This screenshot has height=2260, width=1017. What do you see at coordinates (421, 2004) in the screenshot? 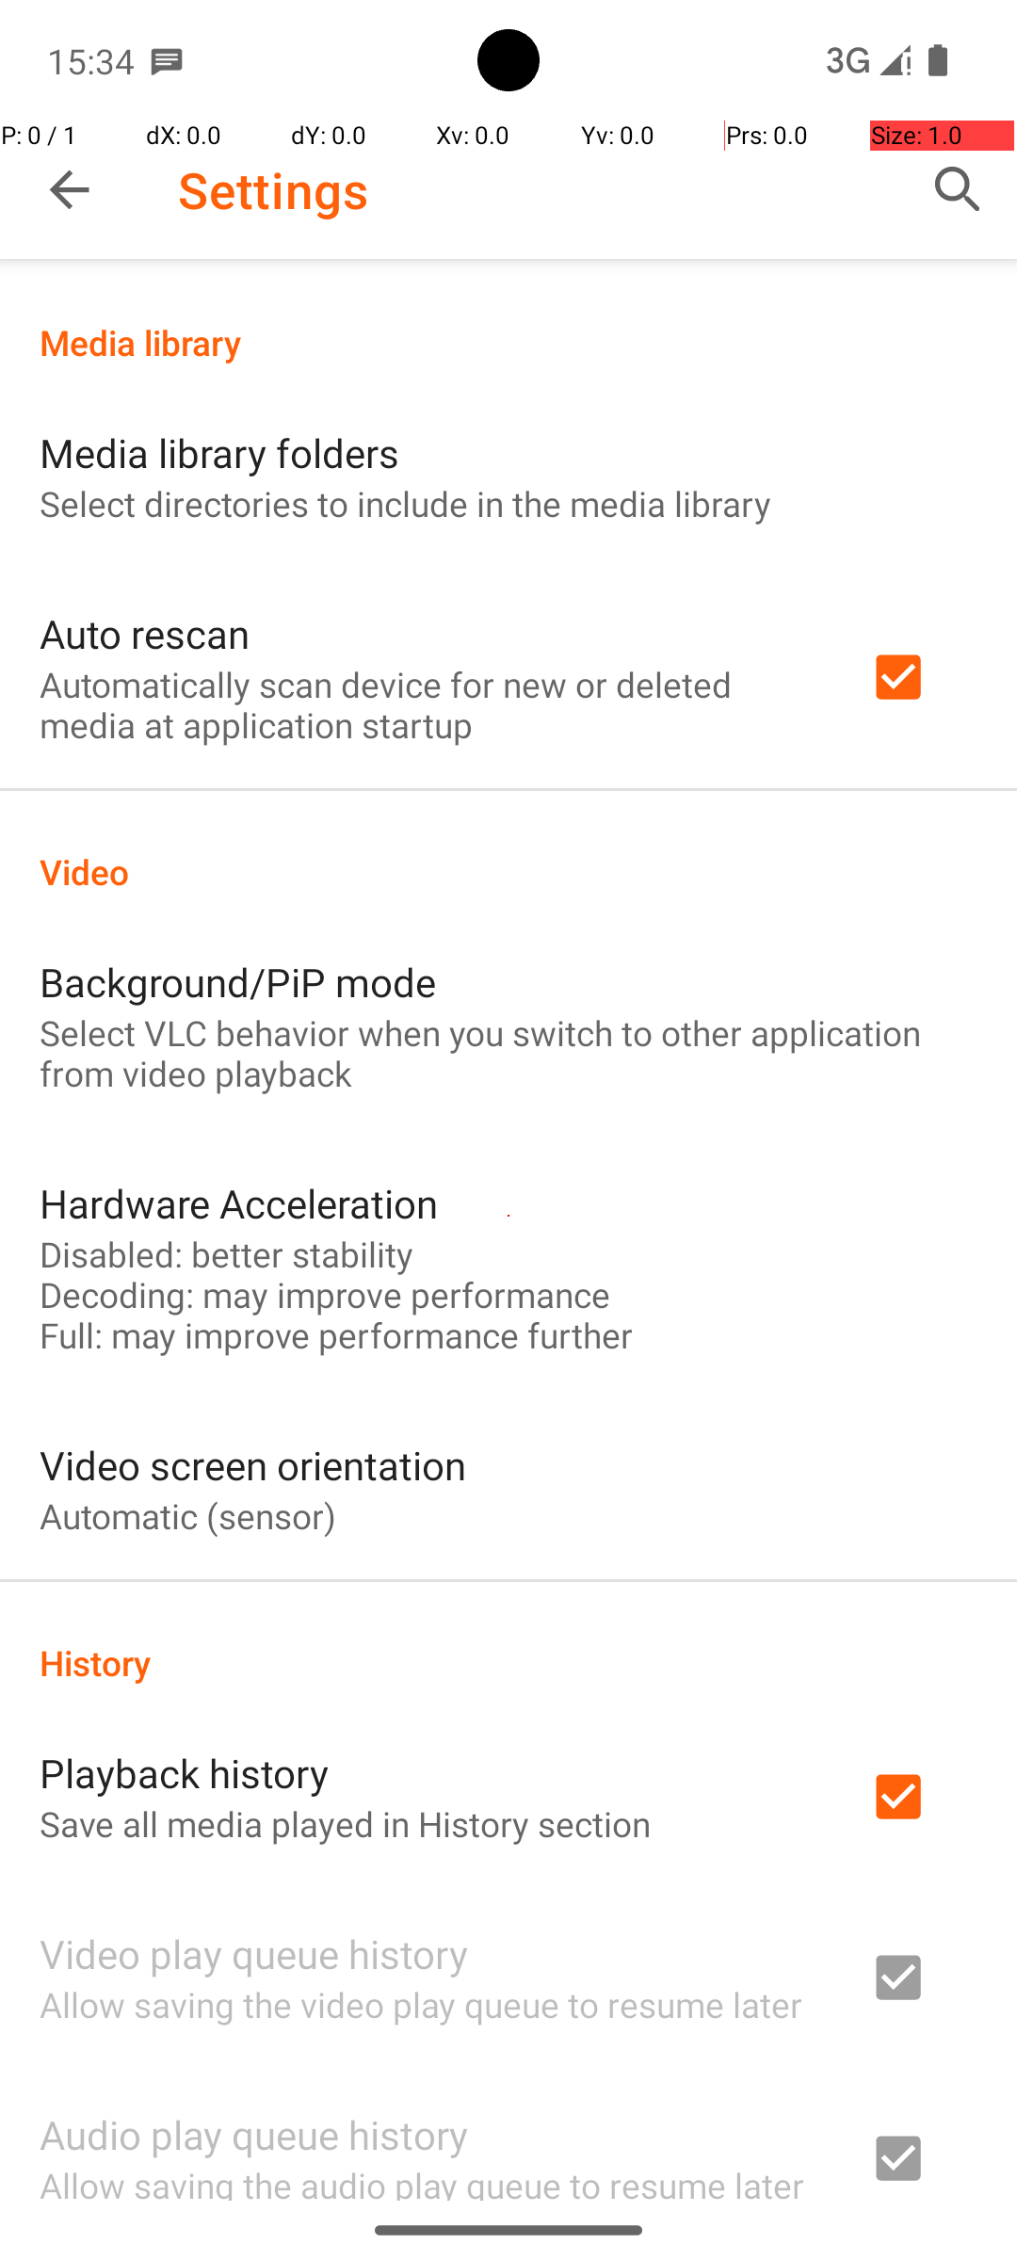
I see `Allow saving the video play queue to resume later` at bounding box center [421, 2004].